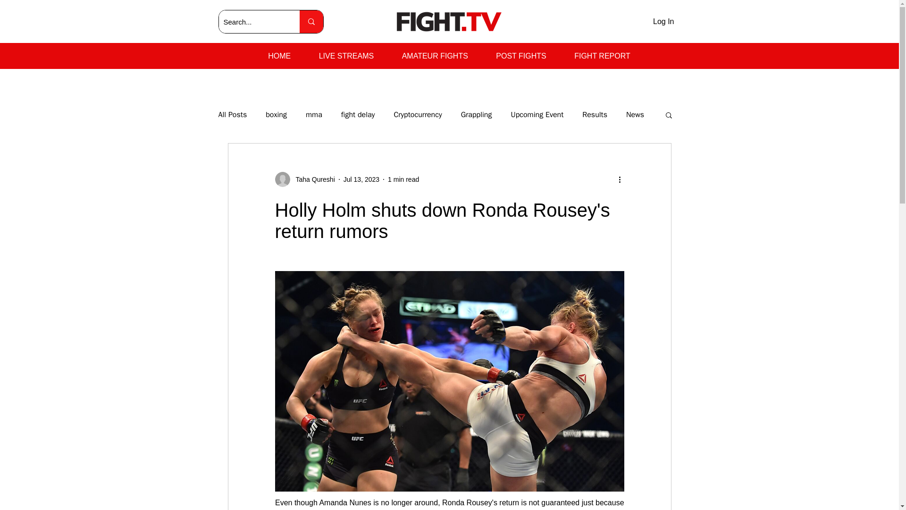 This screenshot has width=906, height=510. I want to click on 1 min read, so click(403, 179).